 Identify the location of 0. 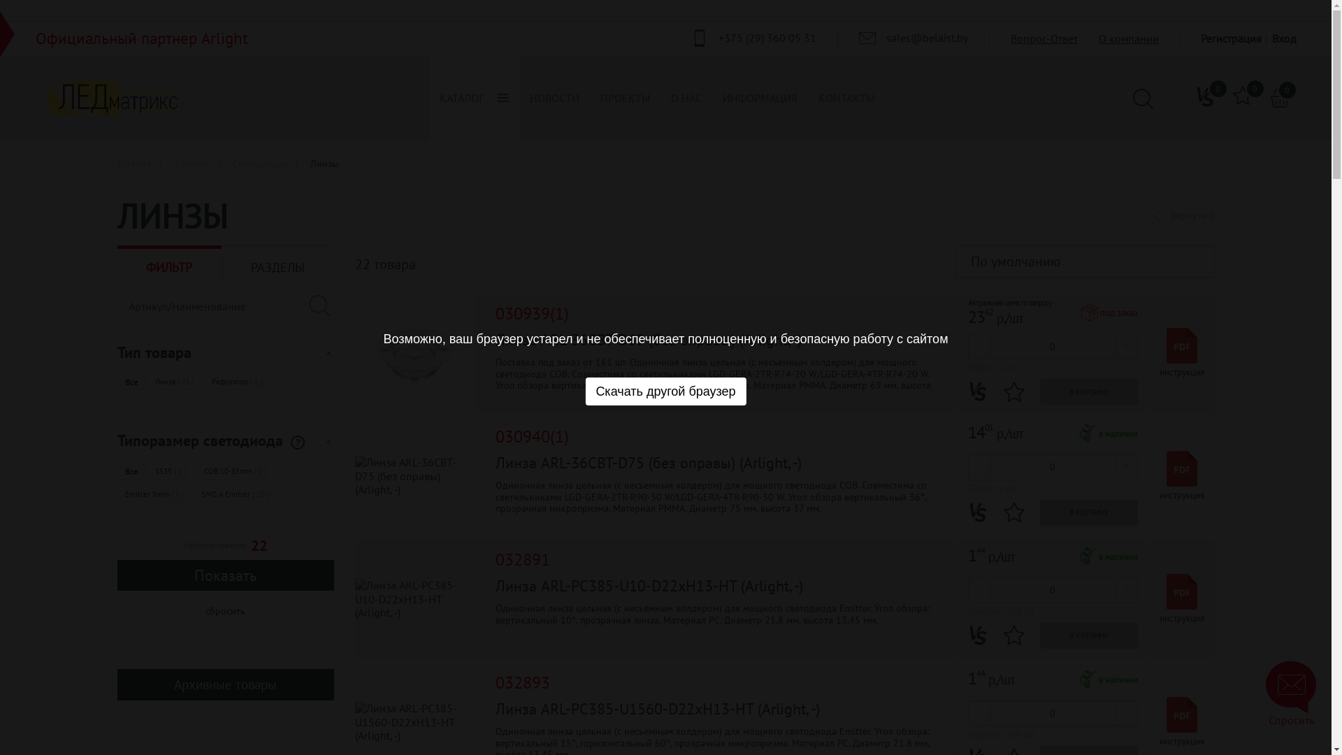
(1280, 98).